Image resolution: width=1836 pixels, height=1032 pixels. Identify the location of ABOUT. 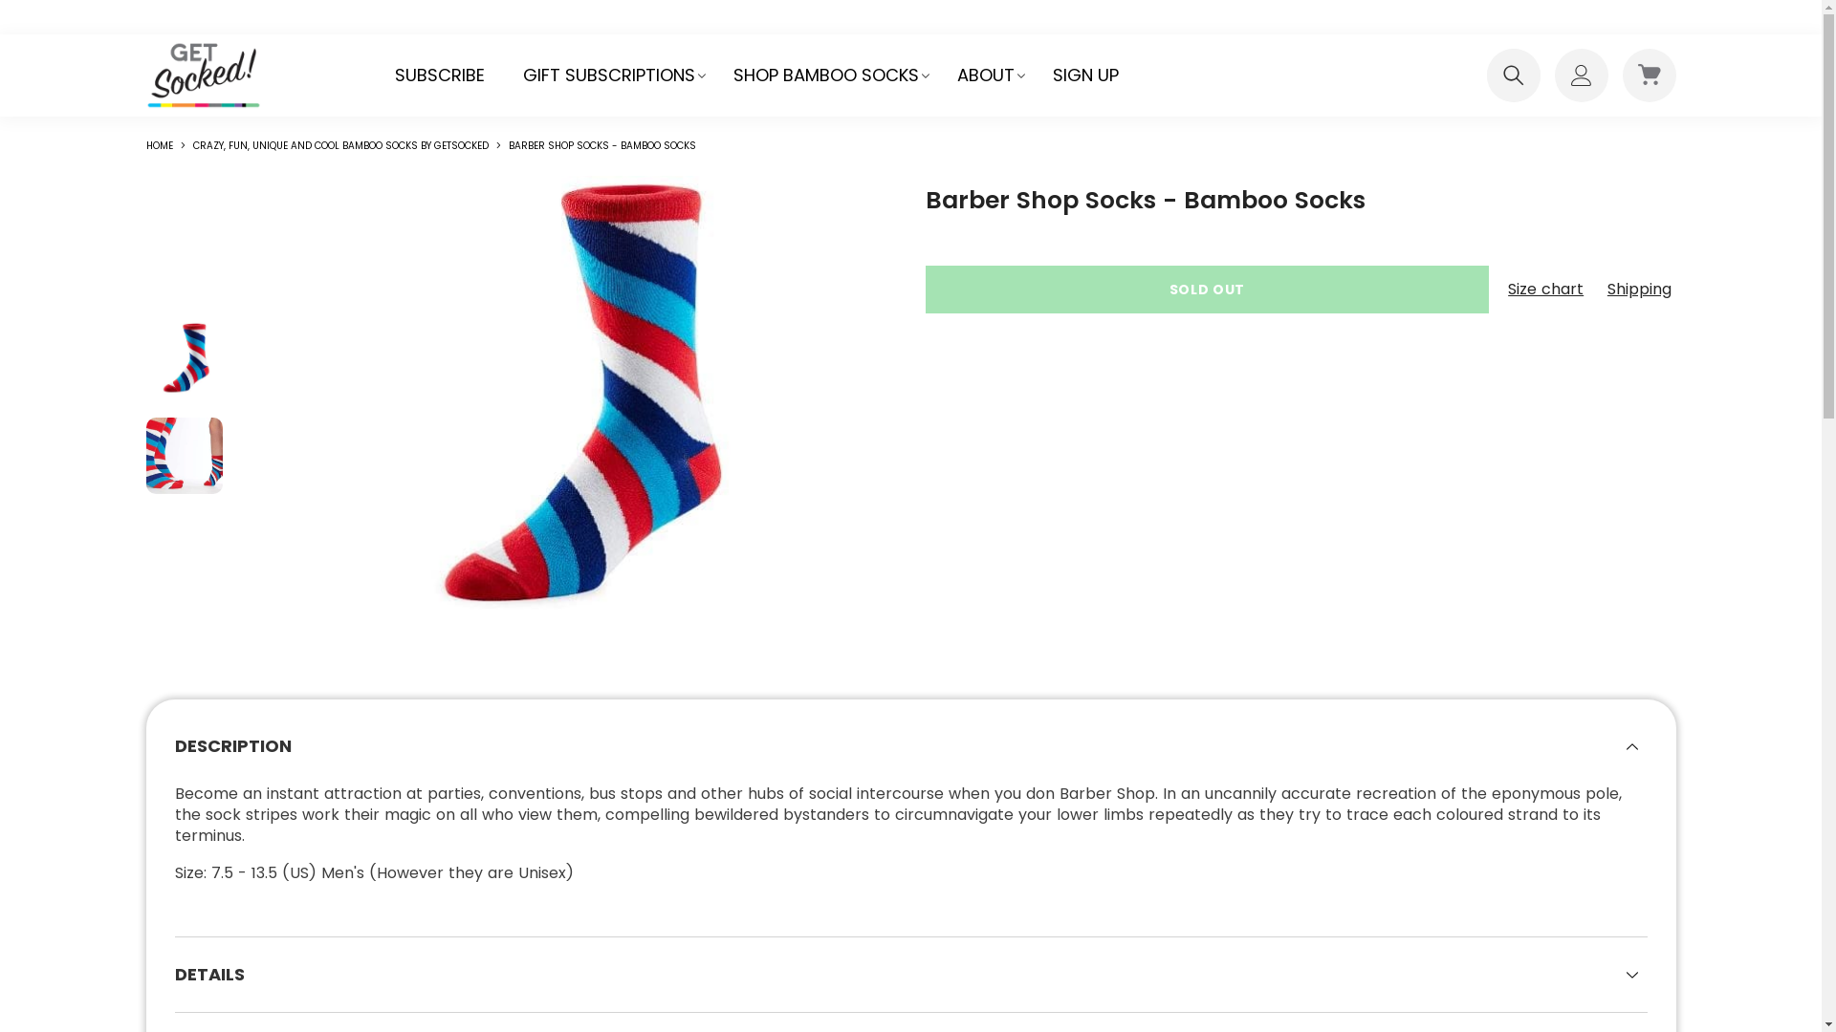
(985, 75).